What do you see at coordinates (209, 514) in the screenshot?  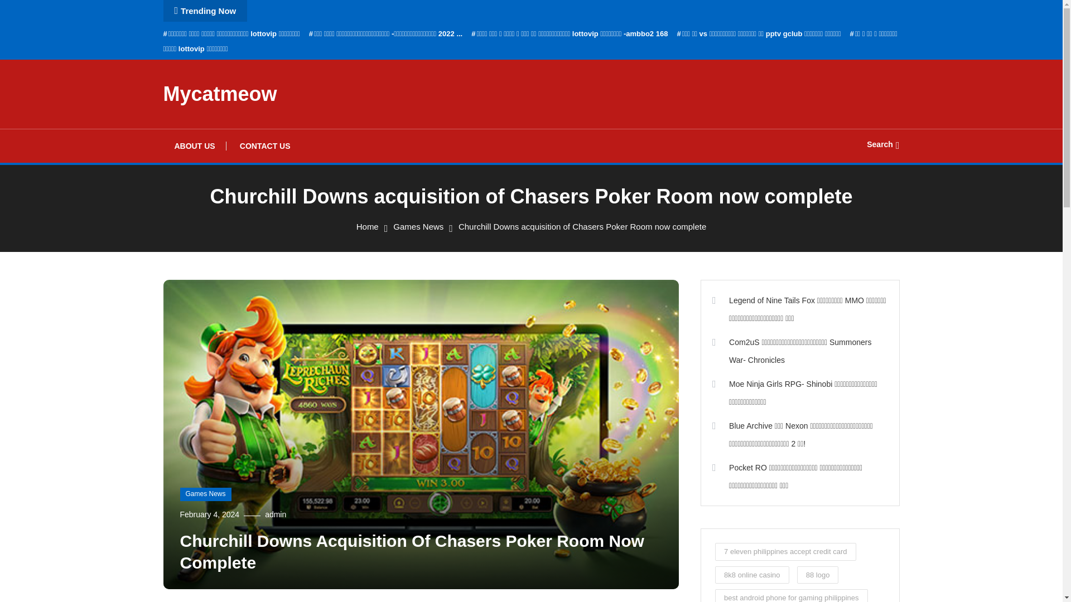 I see `February 4, 2024` at bounding box center [209, 514].